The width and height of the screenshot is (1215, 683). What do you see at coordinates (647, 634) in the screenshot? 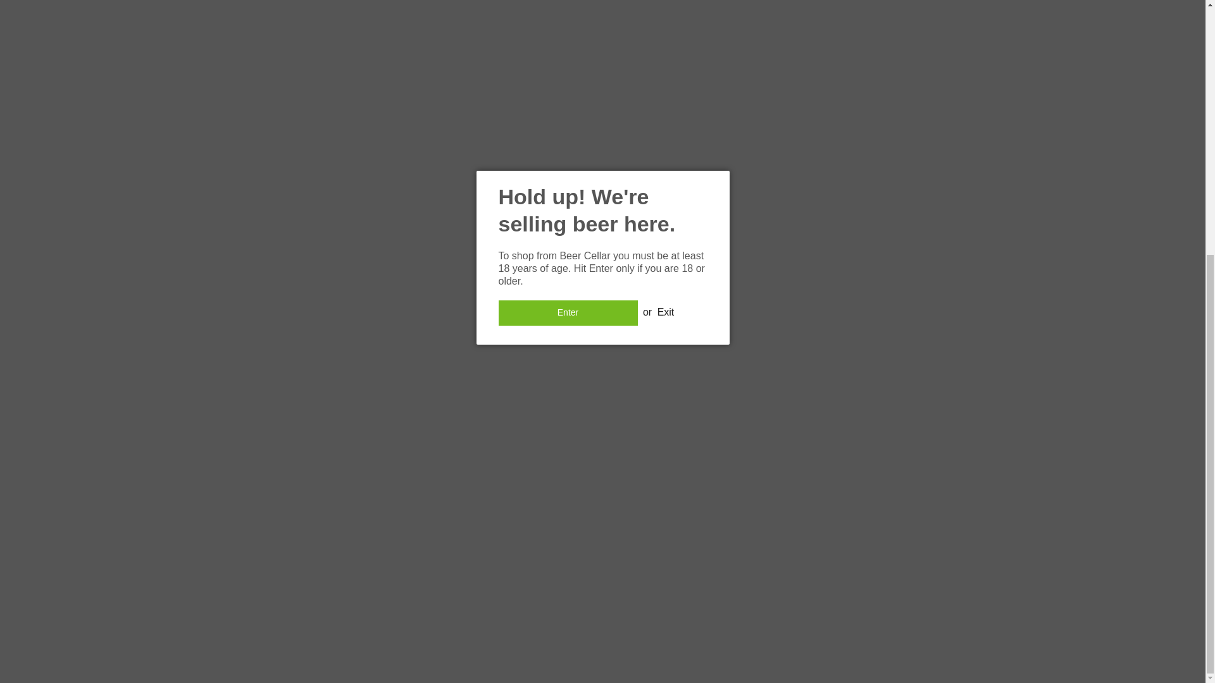
I see `Shop Pay` at bounding box center [647, 634].